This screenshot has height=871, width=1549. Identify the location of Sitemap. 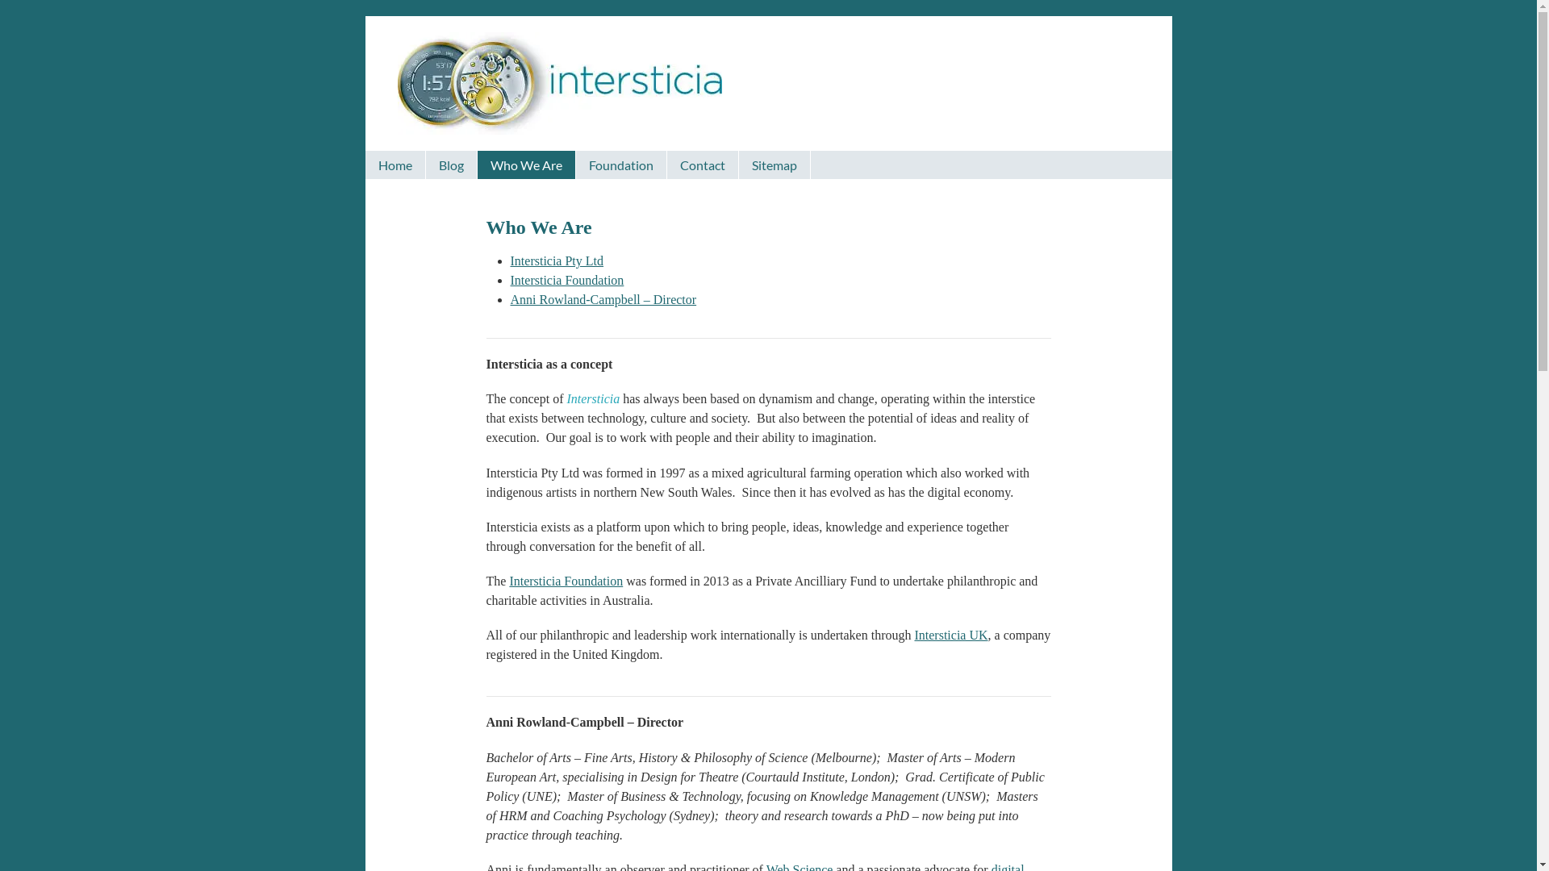
(774, 165).